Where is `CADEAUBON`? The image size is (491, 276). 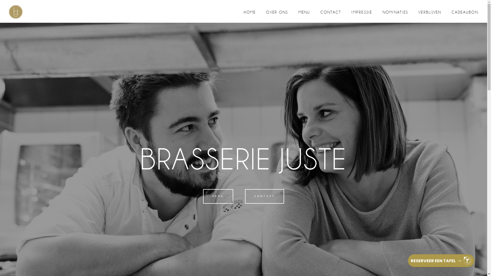
CADEAUBON is located at coordinates (465, 12).